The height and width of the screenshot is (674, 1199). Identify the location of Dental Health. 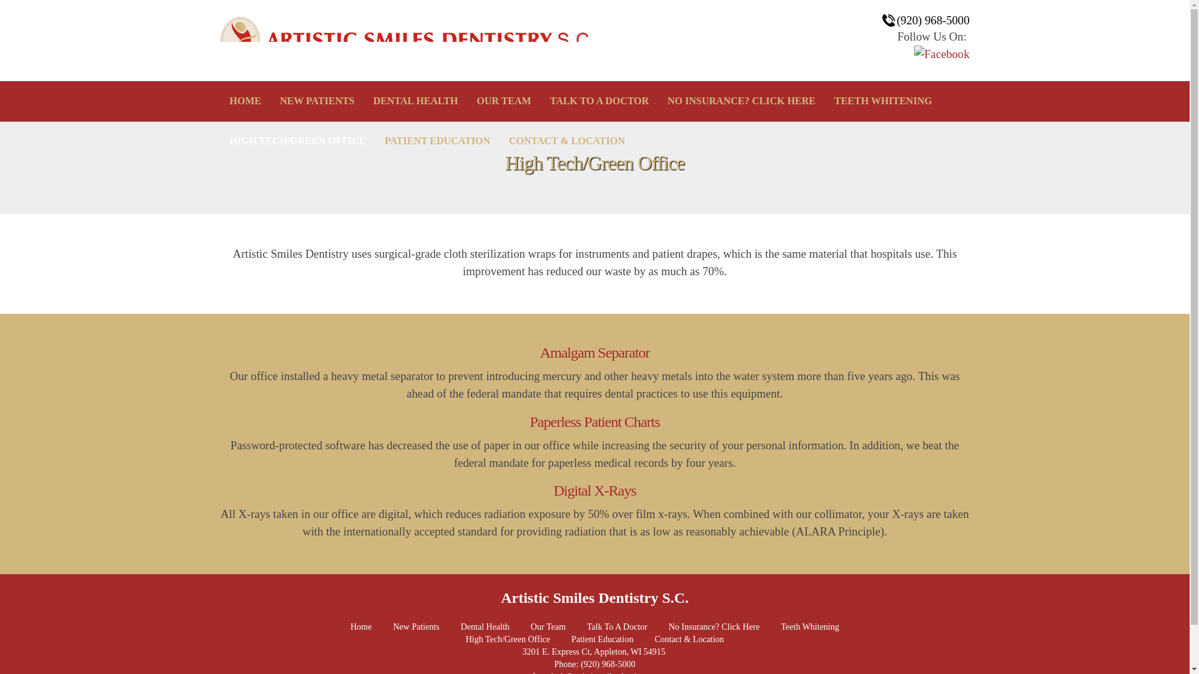
(485, 627).